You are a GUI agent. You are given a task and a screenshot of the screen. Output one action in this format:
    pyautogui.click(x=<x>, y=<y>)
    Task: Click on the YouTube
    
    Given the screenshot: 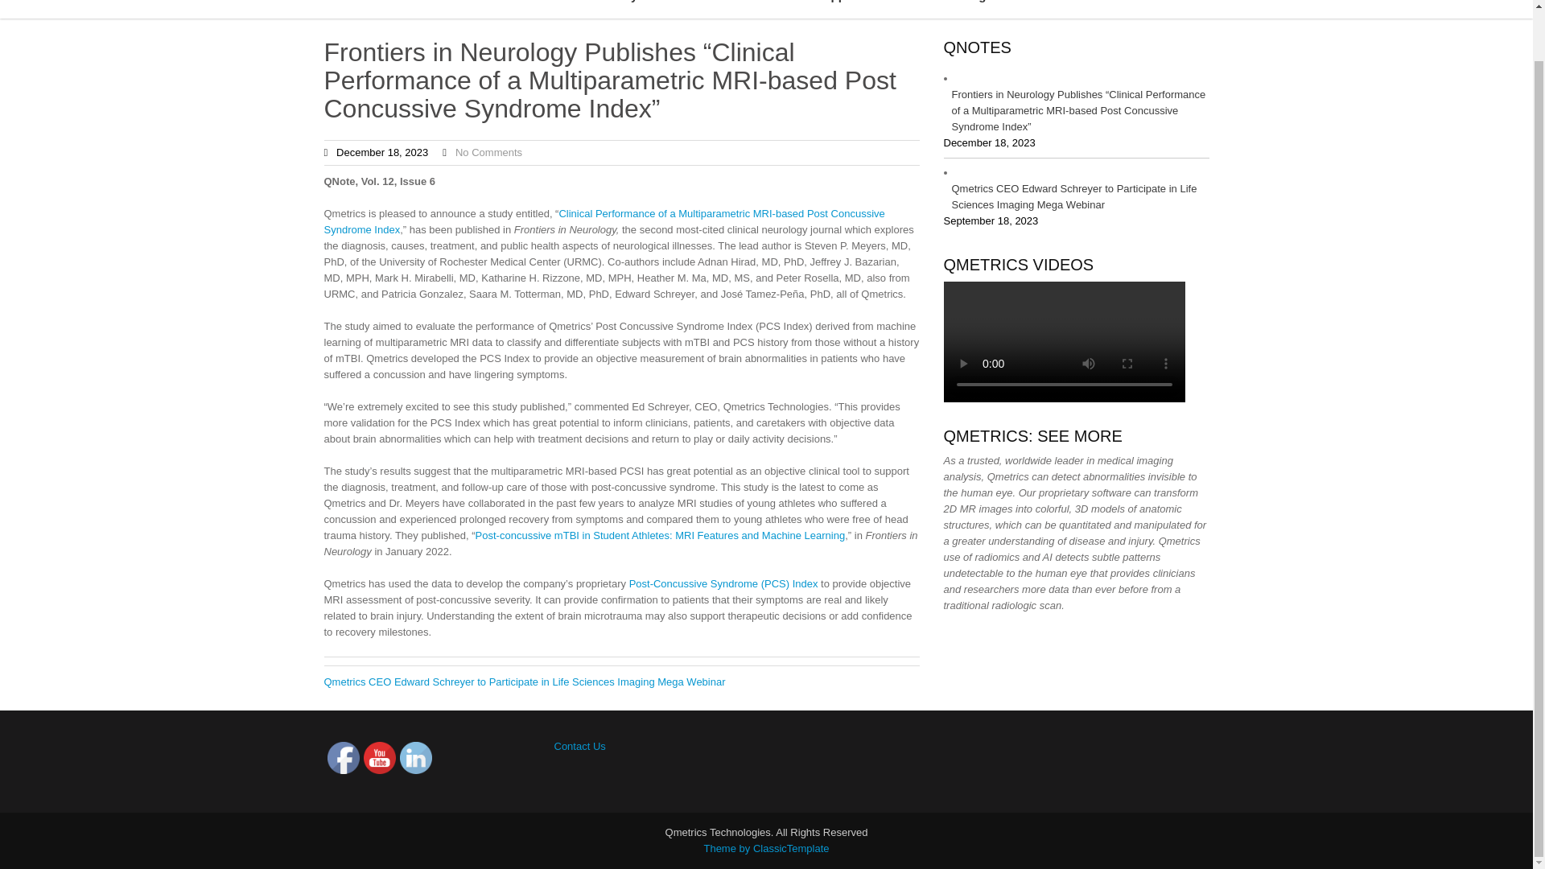 What is the action you would take?
    pyautogui.click(x=379, y=758)
    